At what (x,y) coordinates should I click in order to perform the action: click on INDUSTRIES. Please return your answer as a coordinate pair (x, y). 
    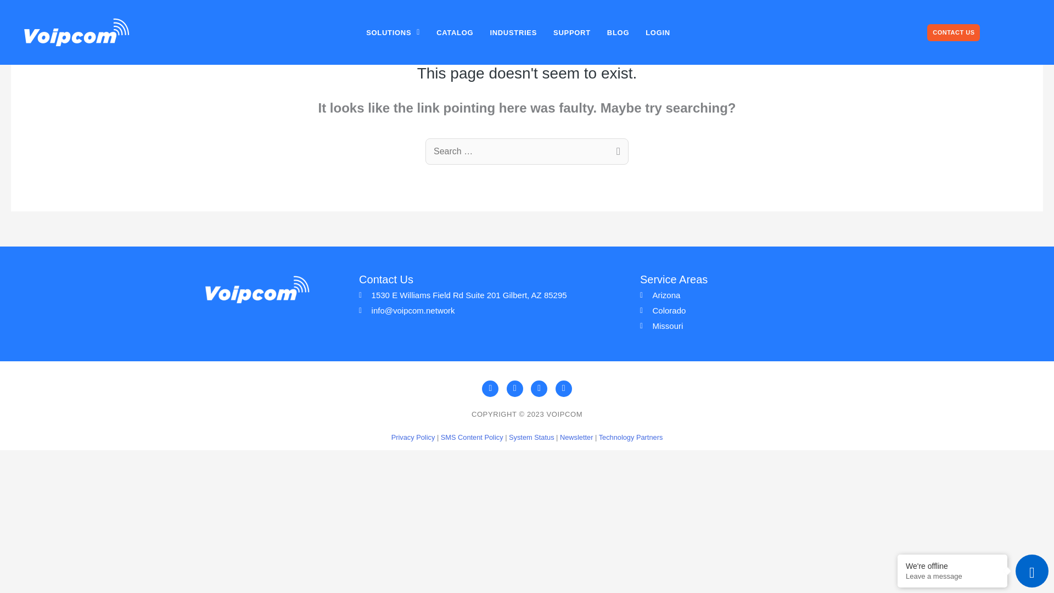
    Looking at the image, I should click on (513, 32).